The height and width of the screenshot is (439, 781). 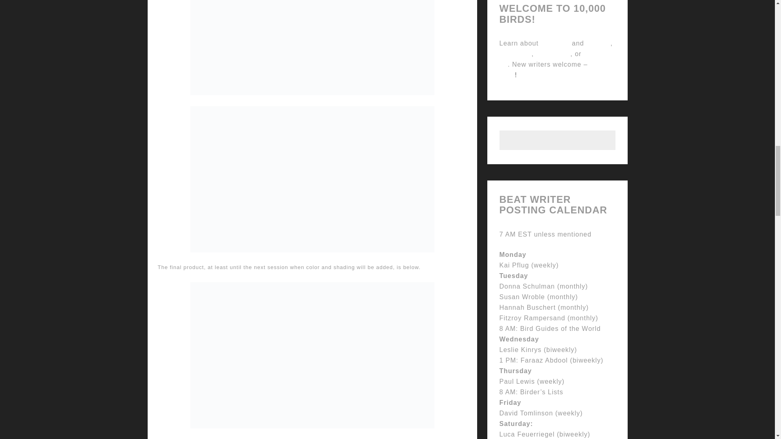 I want to click on working on the pine branch, so click(x=312, y=179).